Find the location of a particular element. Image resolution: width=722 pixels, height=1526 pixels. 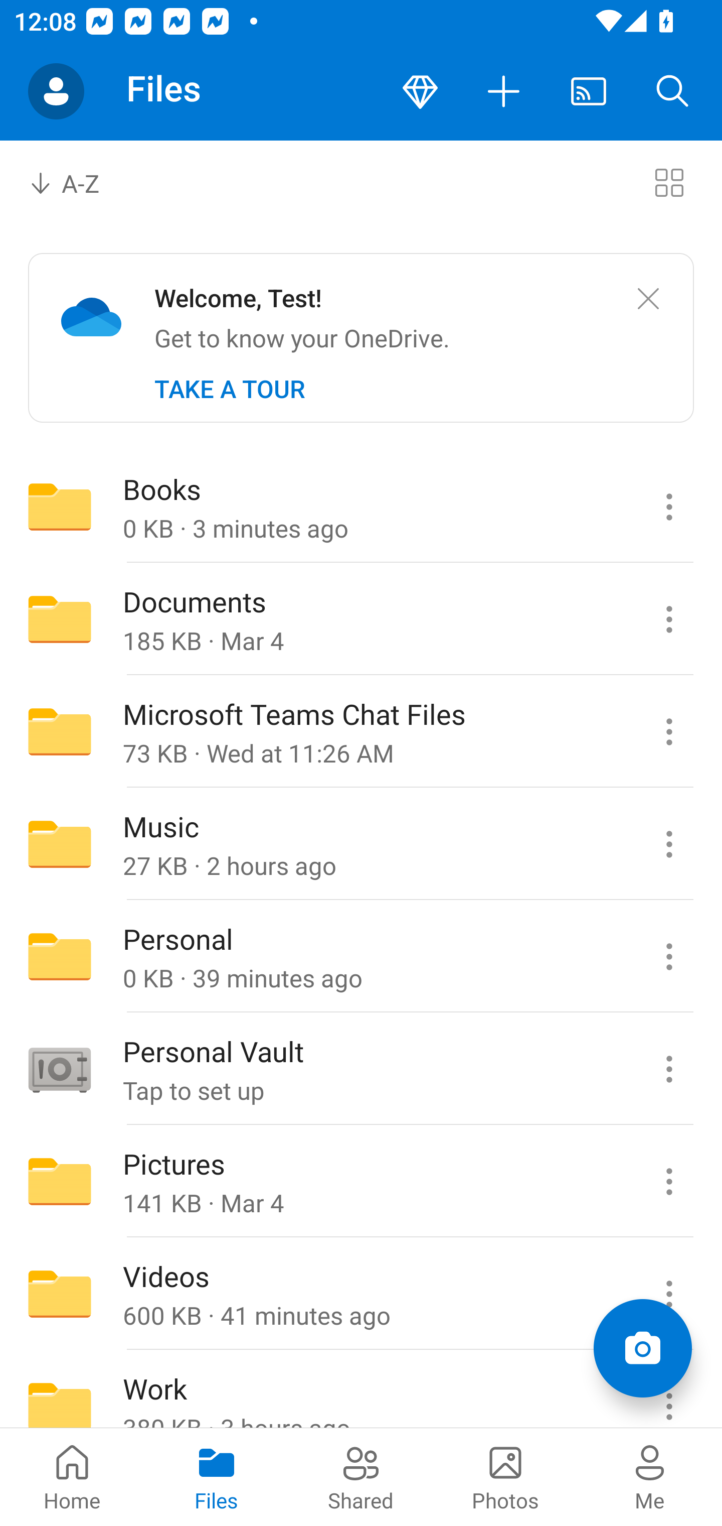

Add items Scan is located at coordinates (642, 1348).